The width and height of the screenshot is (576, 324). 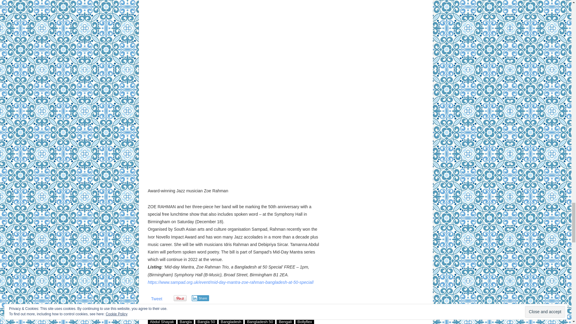 What do you see at coordinates (260, 321) in the screenshot?
I see `Bangladesh 50` at bounding box center [260, 321].